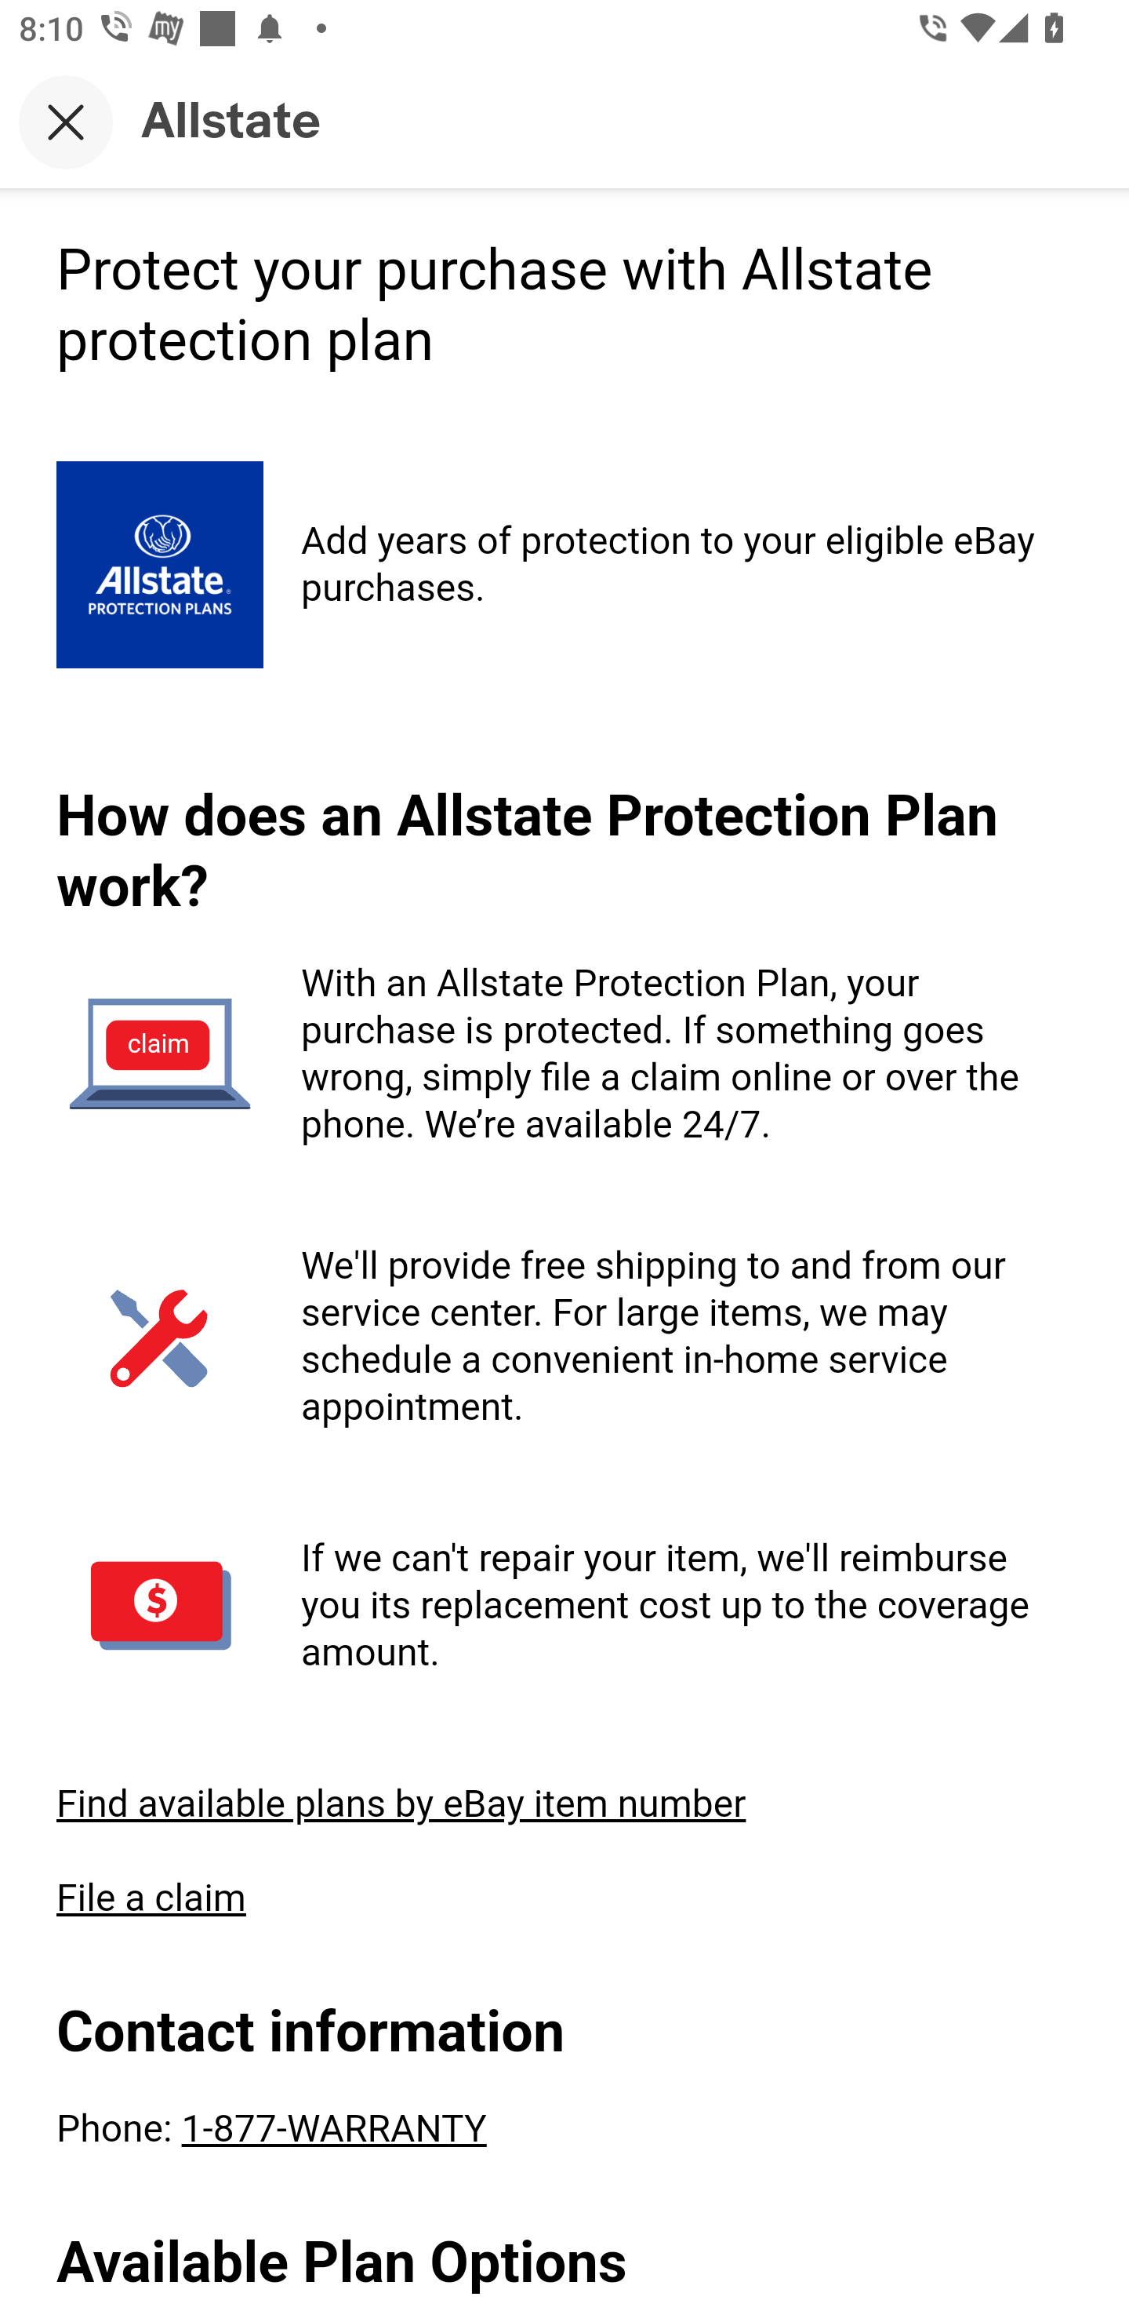 Image resolution: width=1129 pixels, height=2322 pixels. Describe the element at coordinates (66, 122) in the screenshot. I see `Close` at that location.